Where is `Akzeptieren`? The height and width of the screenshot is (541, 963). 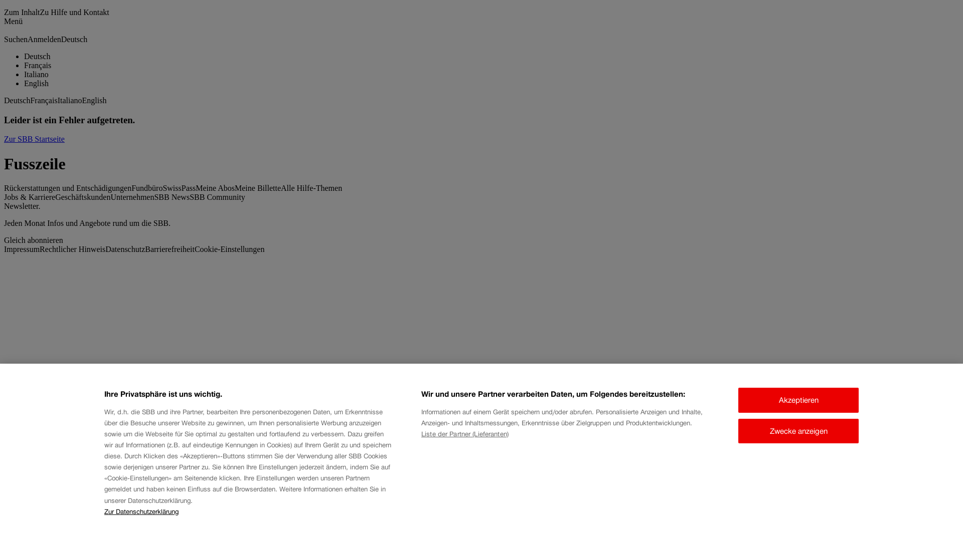
Akzeptieren is located at coordinates (798, 400).